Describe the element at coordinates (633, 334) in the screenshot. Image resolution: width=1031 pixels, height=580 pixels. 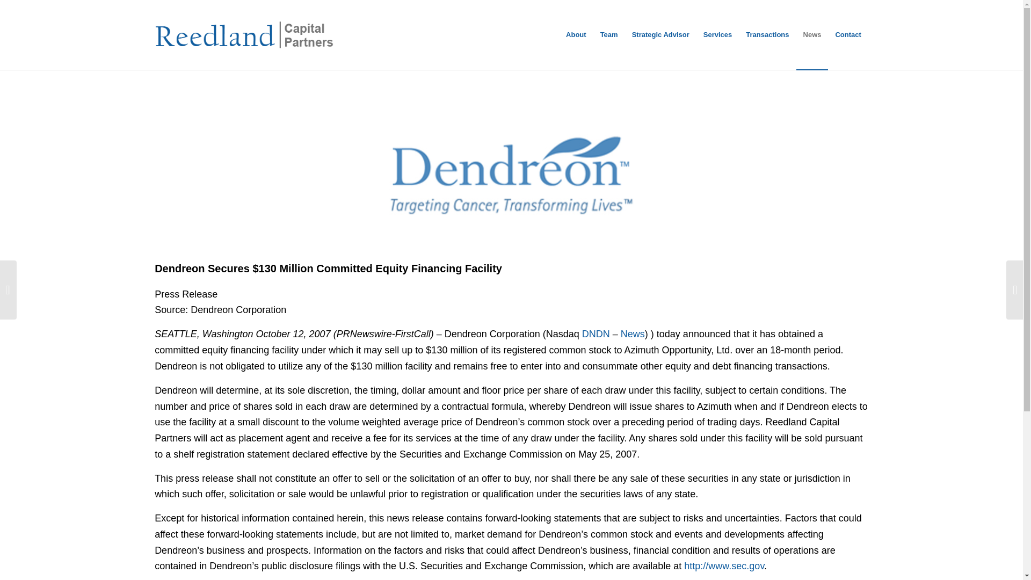
I see `News` at that location.